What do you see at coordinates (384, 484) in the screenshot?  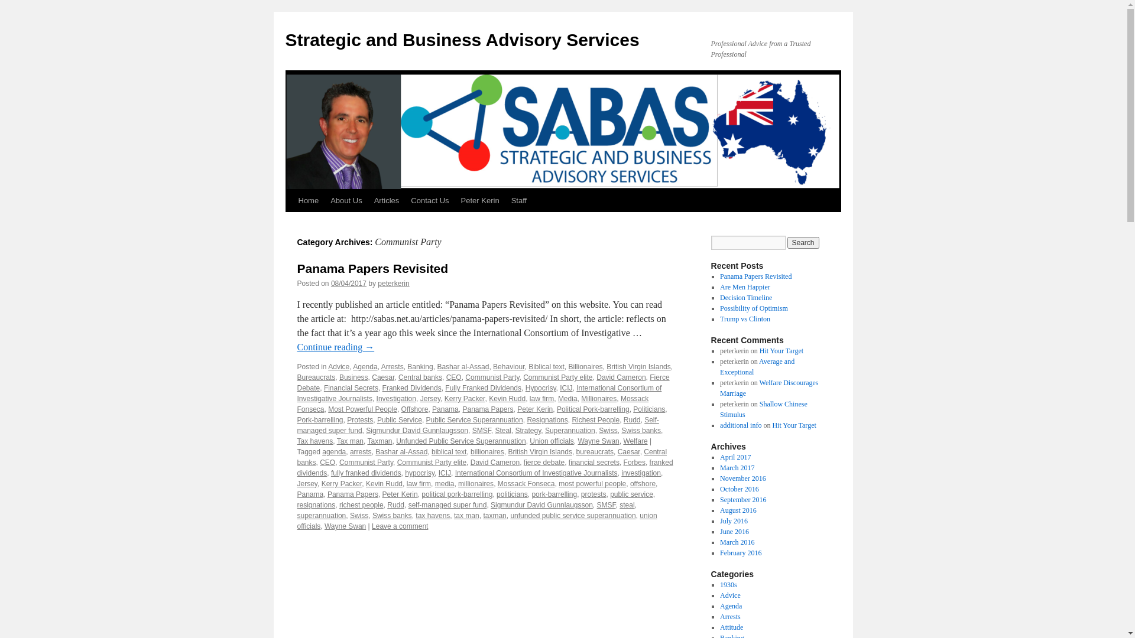 I see `Kevin Rudd` at bounding box center [384, 484].